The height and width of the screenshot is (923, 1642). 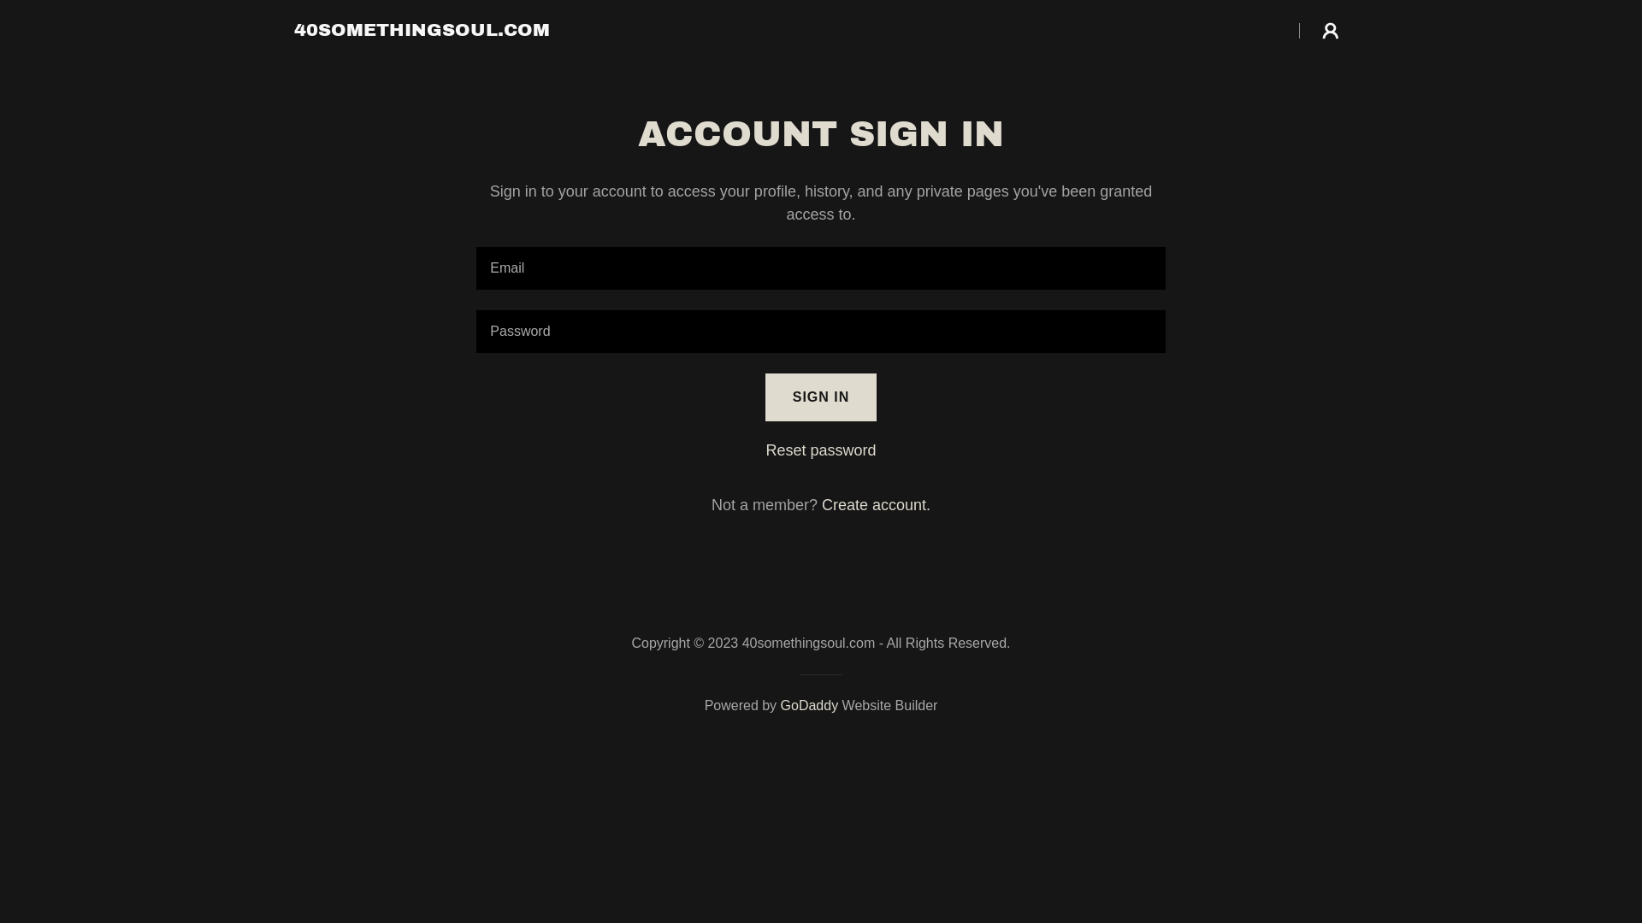 What do you see at coordinates (821, 450) in the screenshot?
I see `Reset password` at bounding box center [821, 450].